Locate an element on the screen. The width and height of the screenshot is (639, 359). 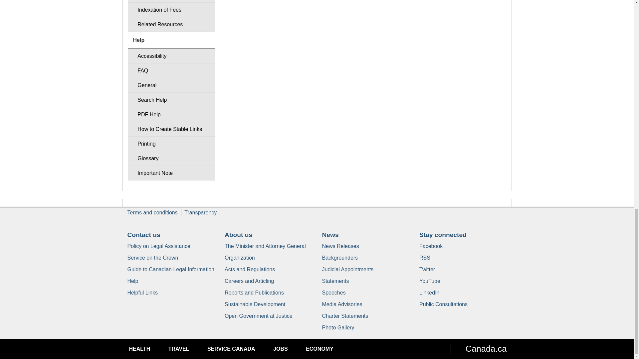
Accessibility Help is located at coordinates (171, 56).